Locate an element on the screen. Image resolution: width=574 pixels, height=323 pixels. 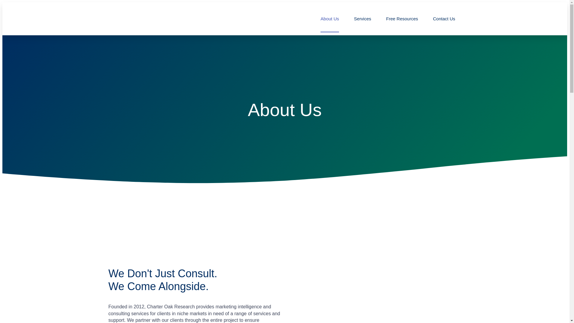
Services is located at coordinates (363, 19).